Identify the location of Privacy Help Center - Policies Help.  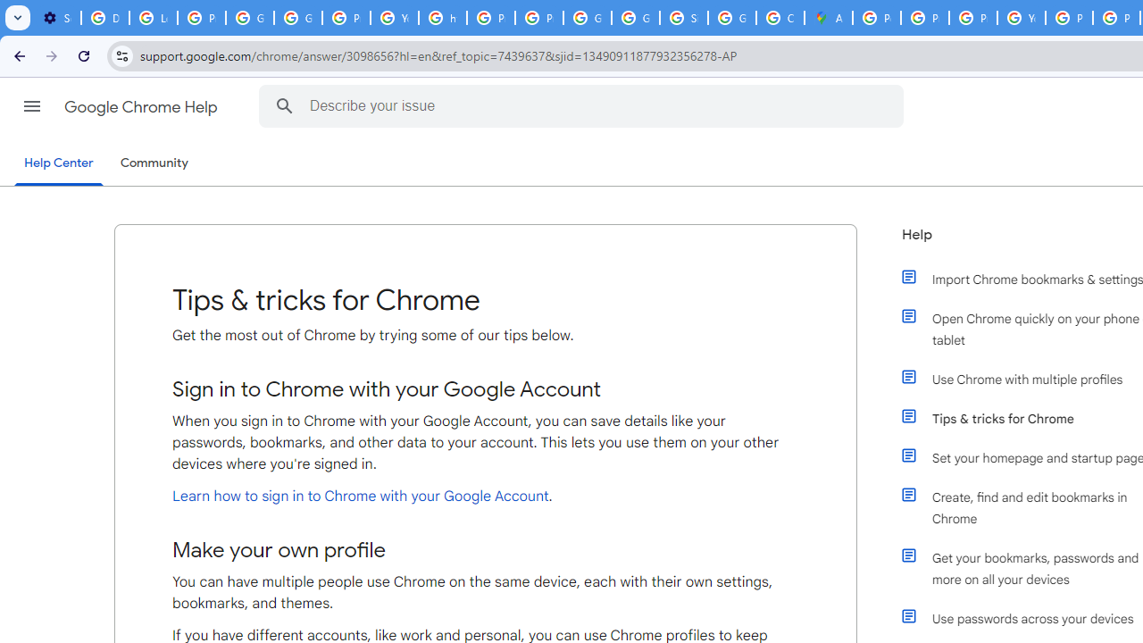
(925, 18).